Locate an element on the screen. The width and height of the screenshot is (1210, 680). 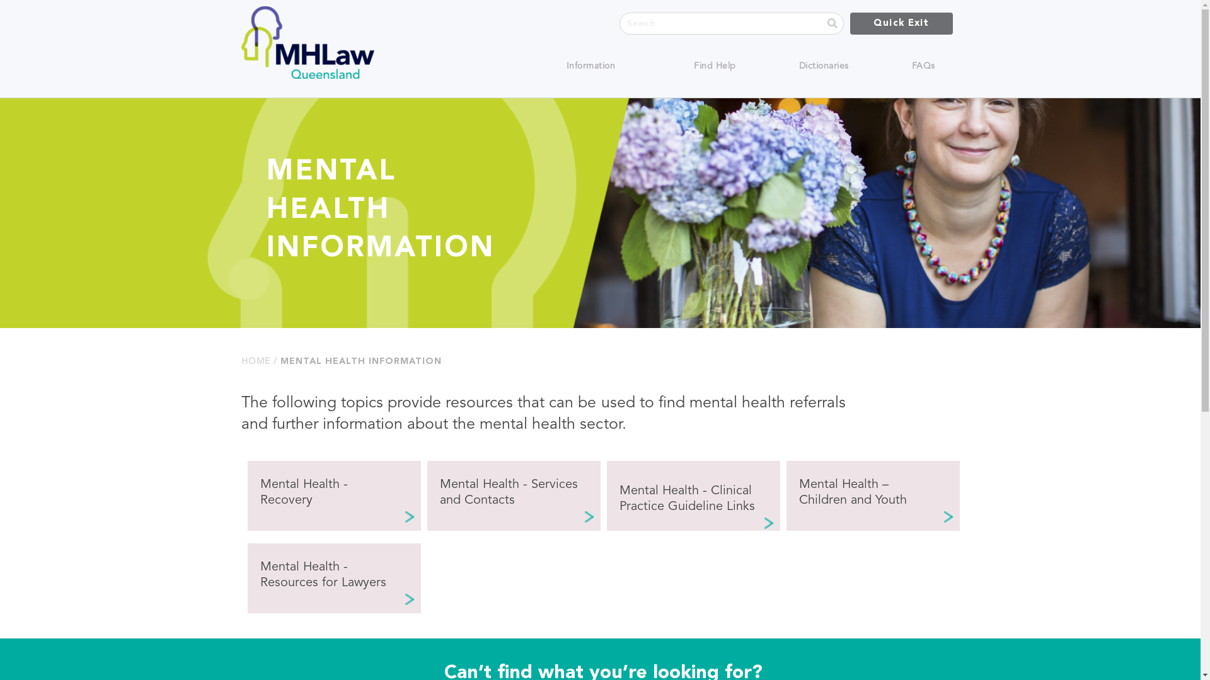
Dictionaries is located at coordinates (824, 66).